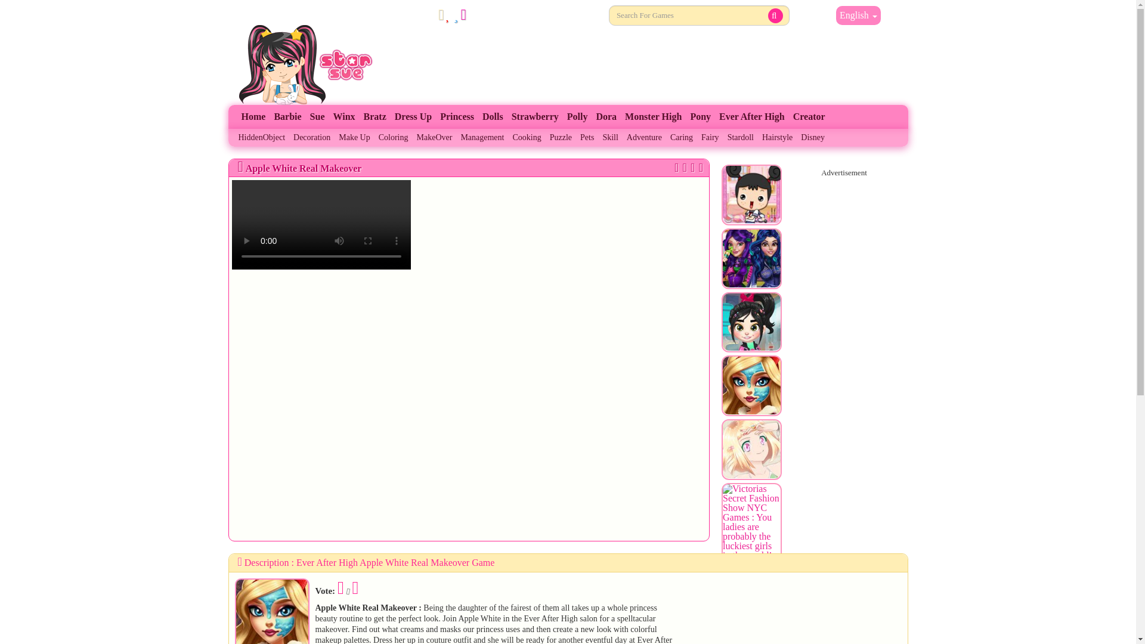  Describe the element at coordinates (413, 117) in the screenshot. I see `Dress Up` at that location.